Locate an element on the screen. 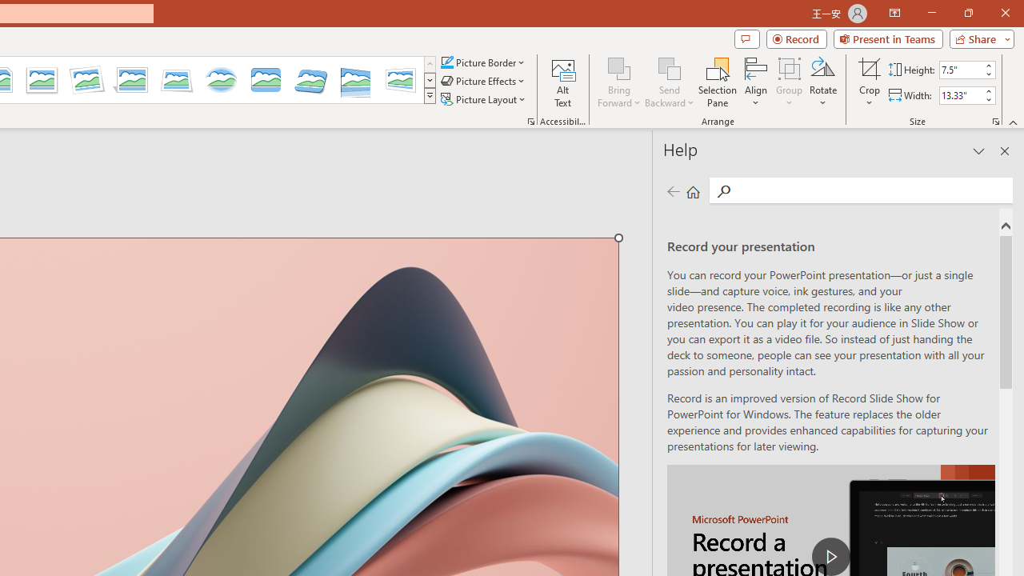 The width and height of the screenshot is (1024, 576). Picture Border is located at coordinates (483, 62).